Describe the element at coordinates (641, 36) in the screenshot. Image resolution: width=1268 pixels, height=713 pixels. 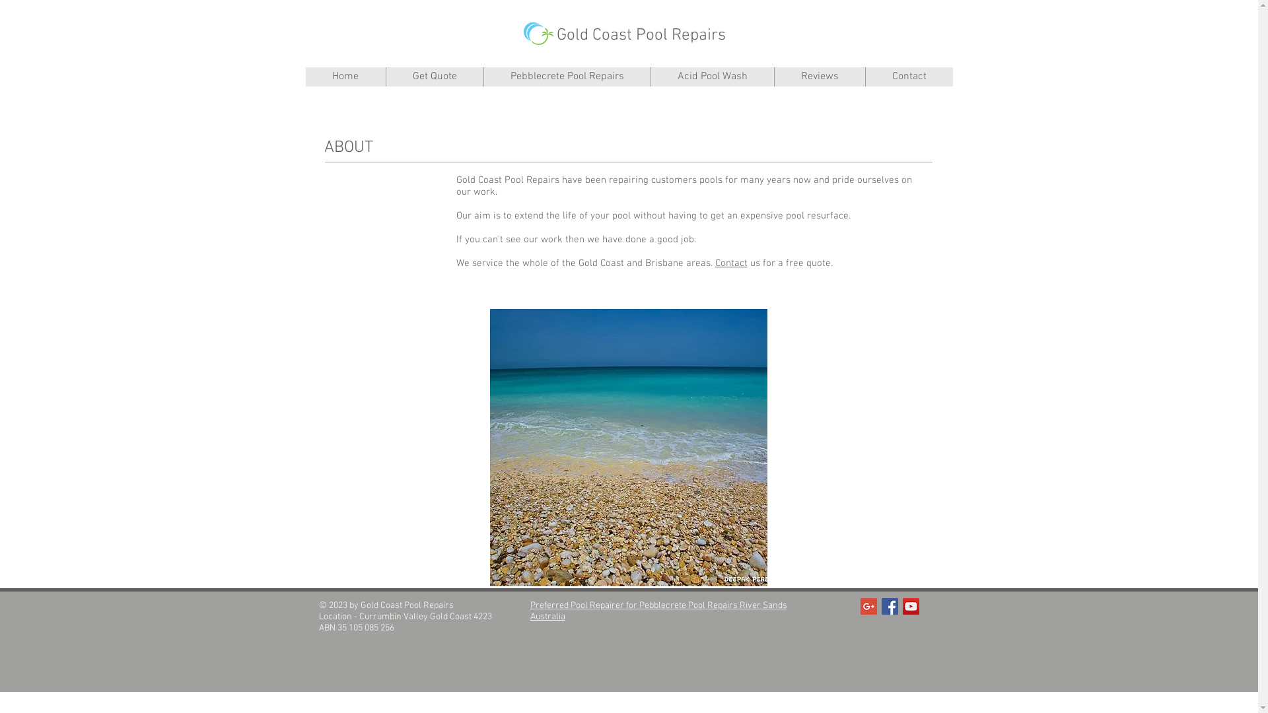
I see `Gold Coast Pool Repairs` at that location.